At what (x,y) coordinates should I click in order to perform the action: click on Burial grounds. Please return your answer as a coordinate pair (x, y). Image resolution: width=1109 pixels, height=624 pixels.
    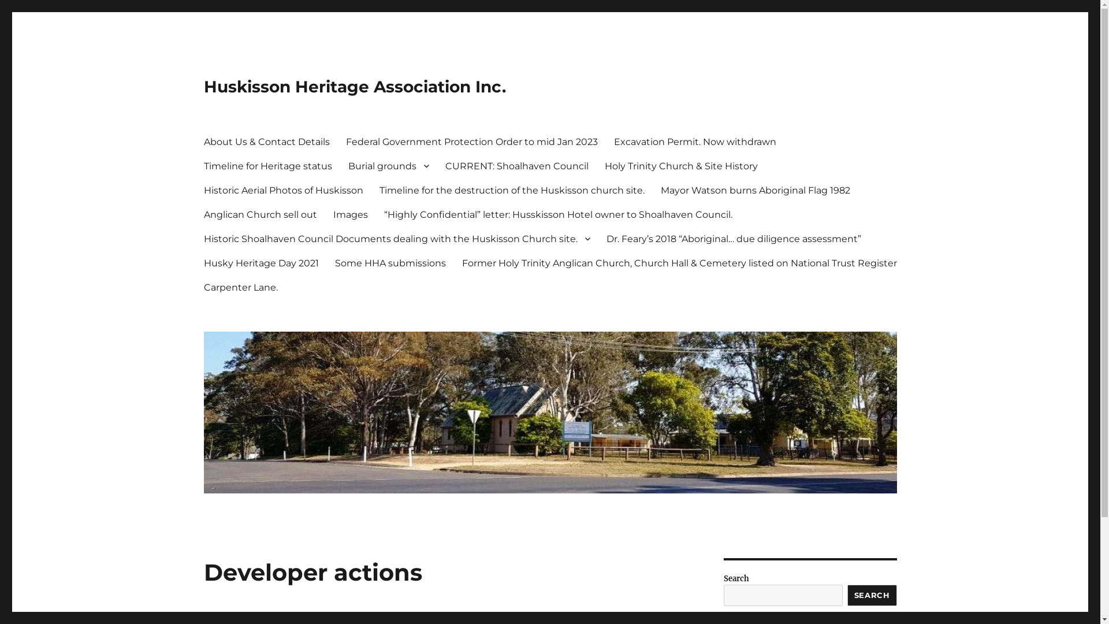
    Looking at the image, I should click on (388, 166).